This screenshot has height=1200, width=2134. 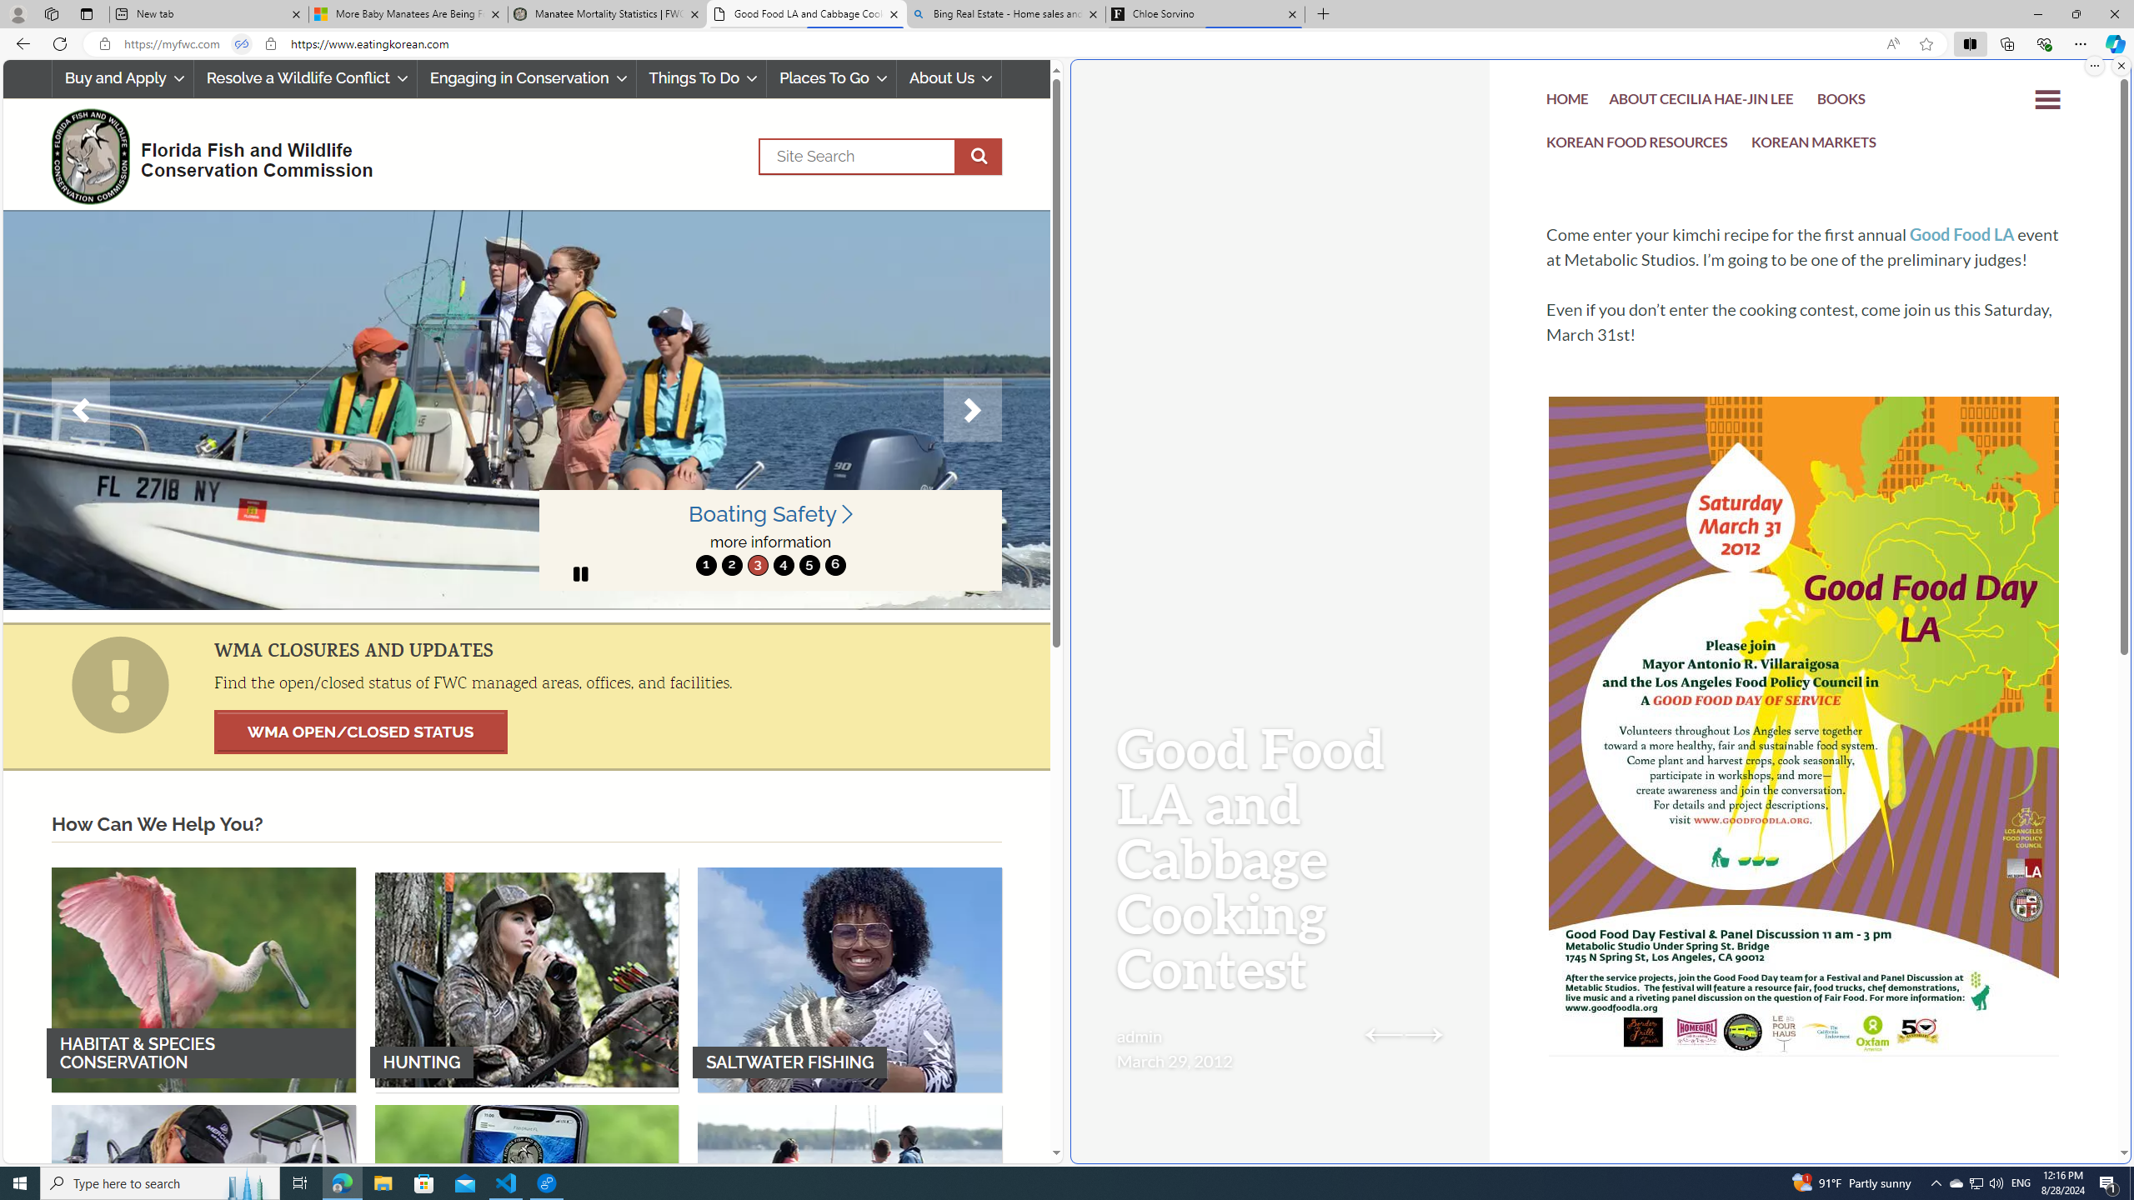 I want to click on March 29, 2012, so click(x=1174, y=1060).